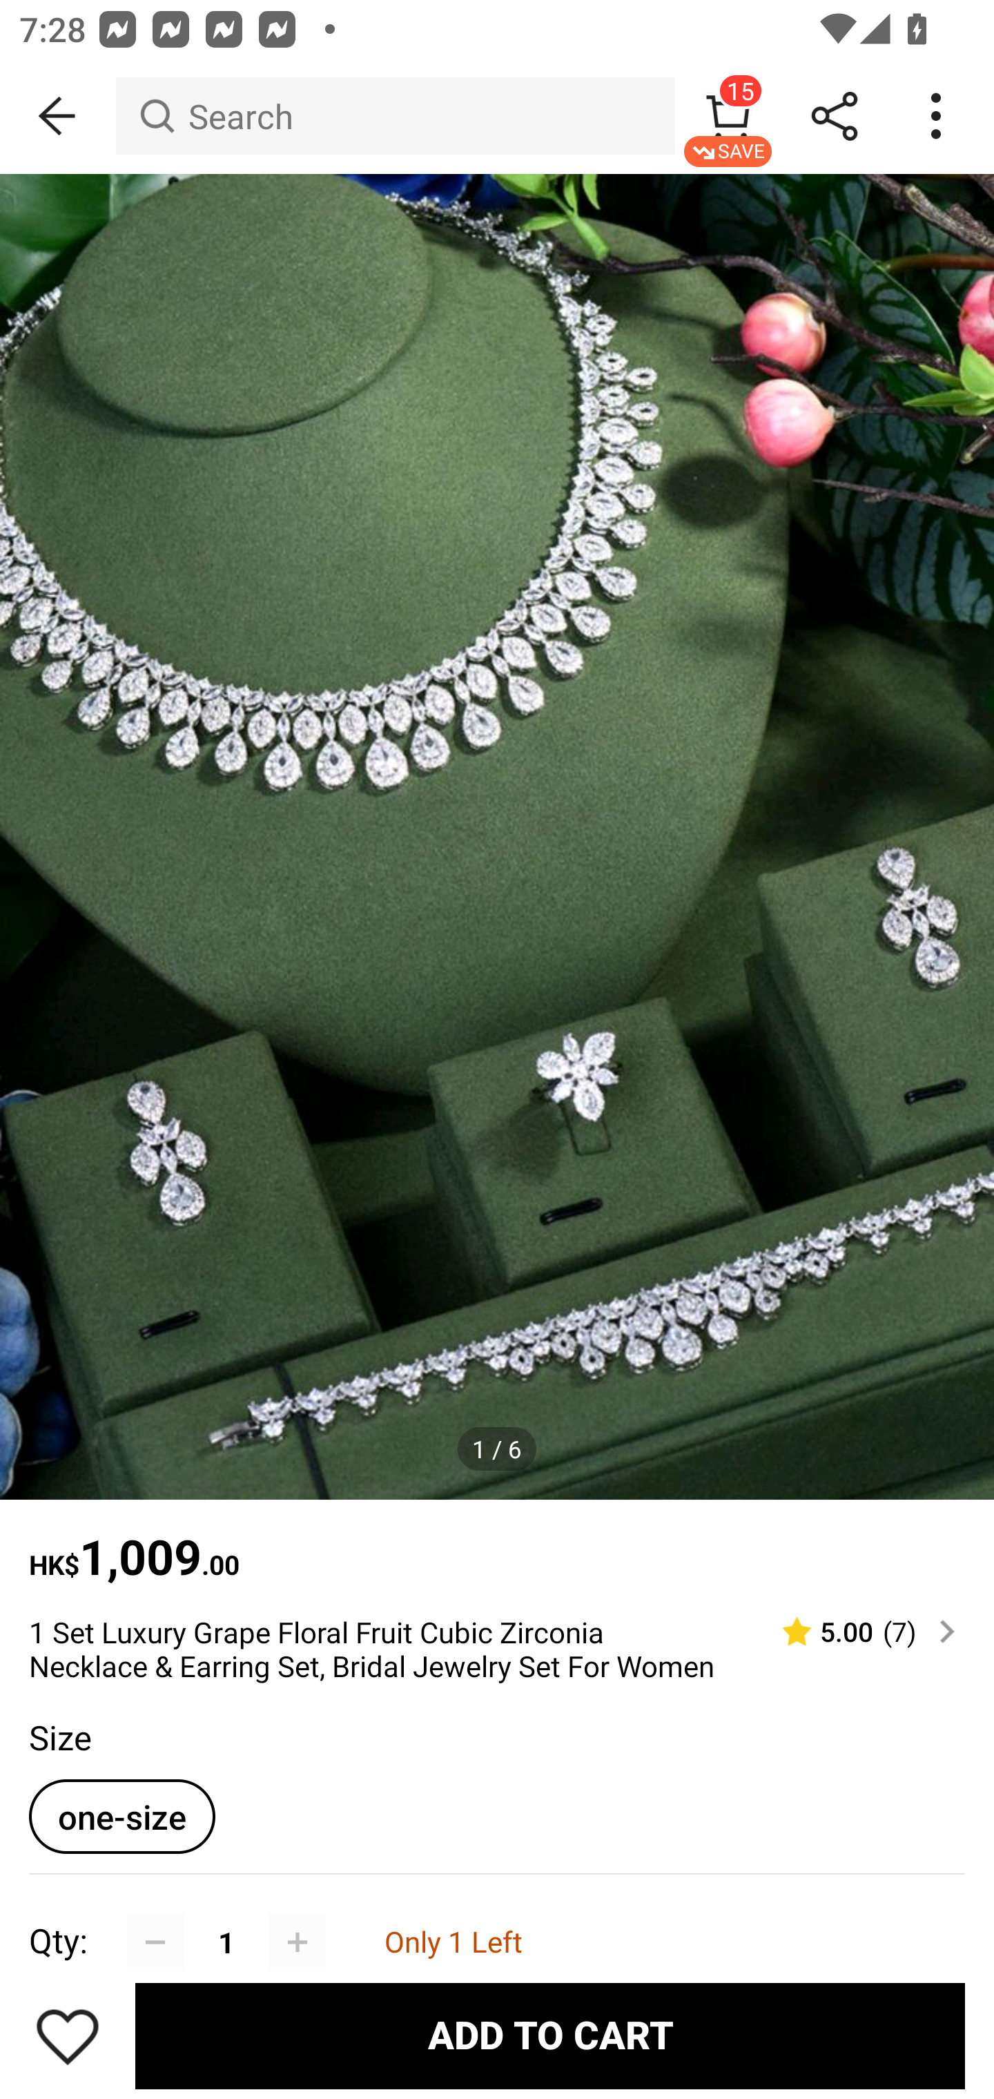  I want to click on 1 / 6, so click(497, 1449).